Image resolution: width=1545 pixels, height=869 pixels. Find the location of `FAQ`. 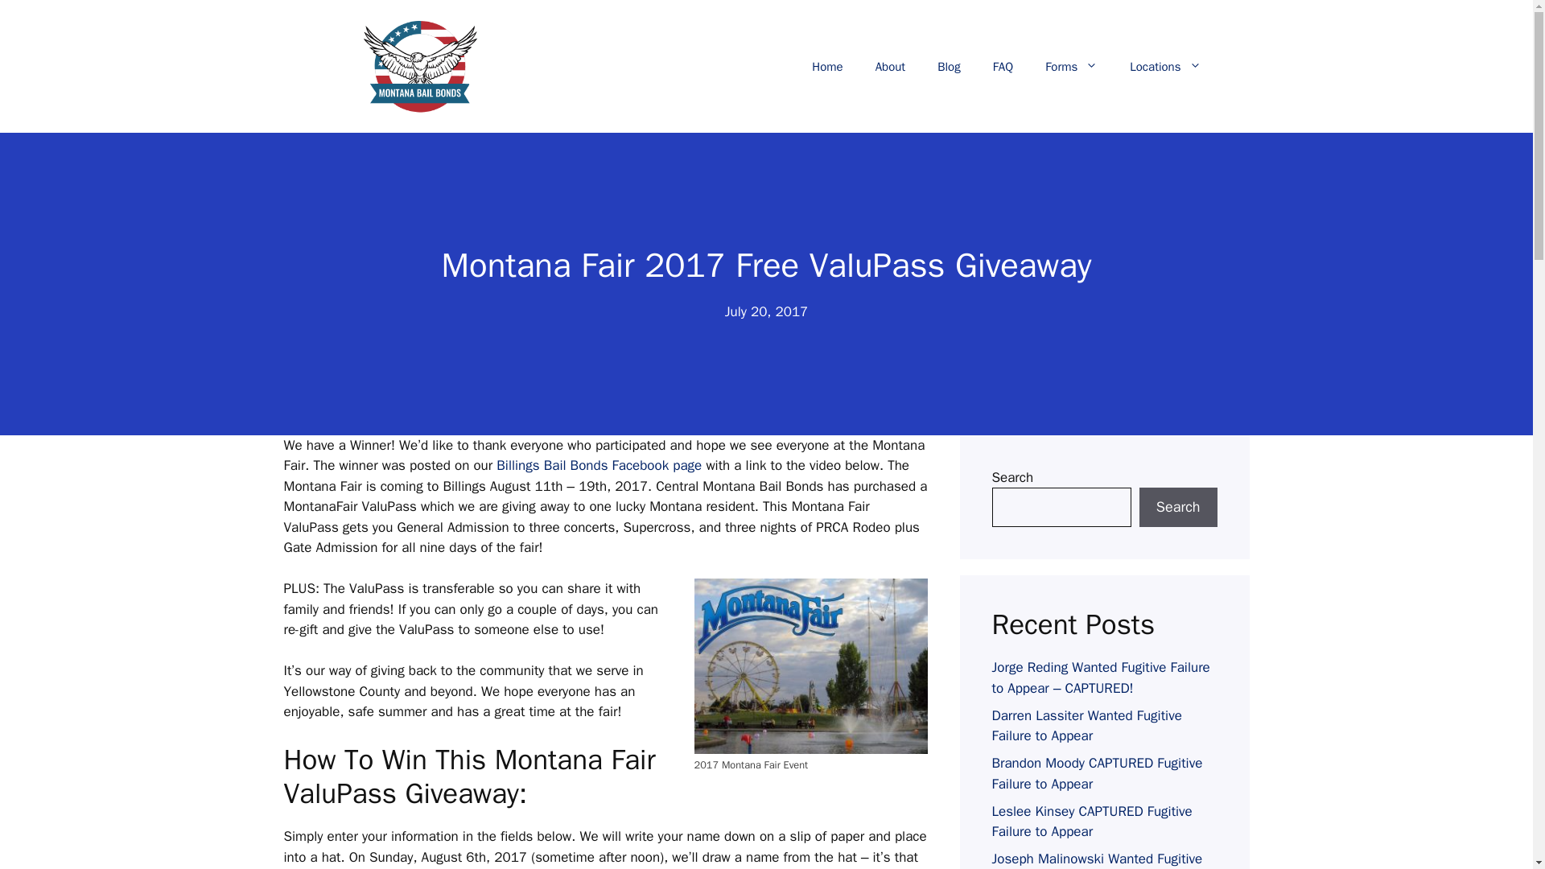

FAQ is located at coordinates (1003, 66).